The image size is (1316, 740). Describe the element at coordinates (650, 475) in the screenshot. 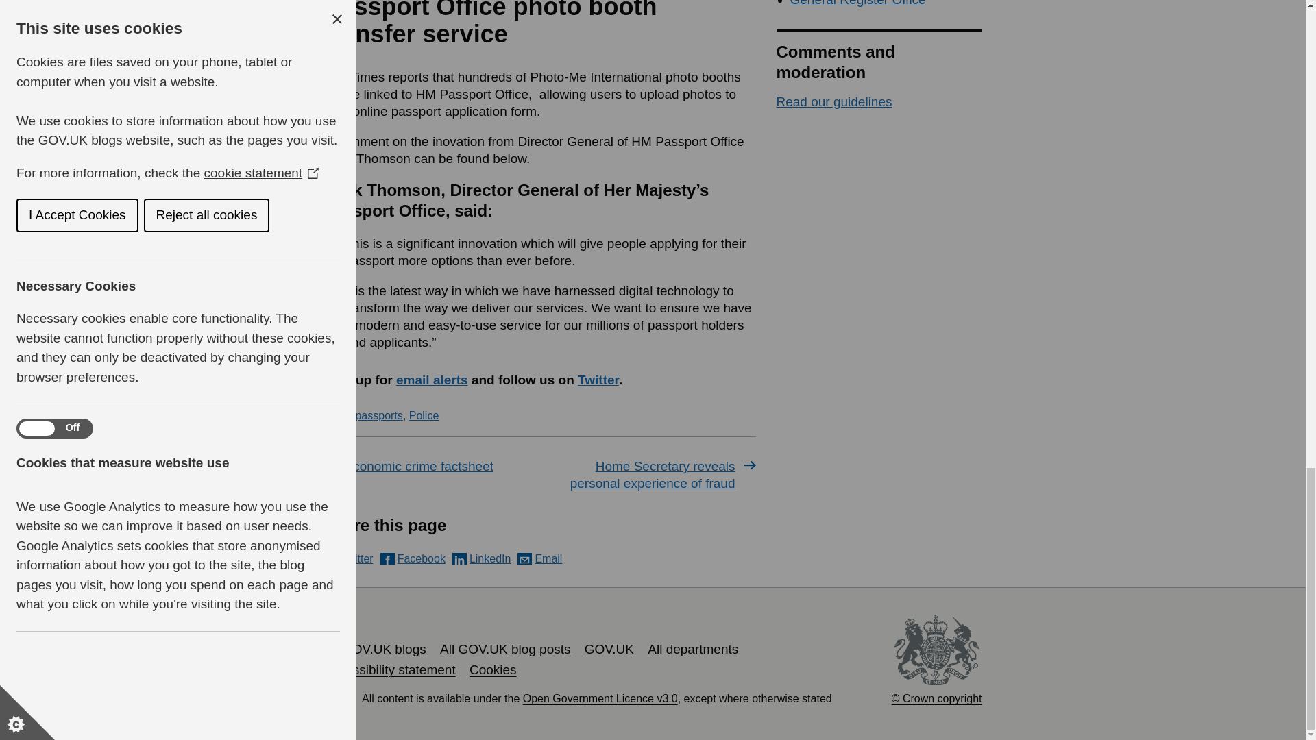

I see `Home Secretary reveals personal experience of fraud` at that location.